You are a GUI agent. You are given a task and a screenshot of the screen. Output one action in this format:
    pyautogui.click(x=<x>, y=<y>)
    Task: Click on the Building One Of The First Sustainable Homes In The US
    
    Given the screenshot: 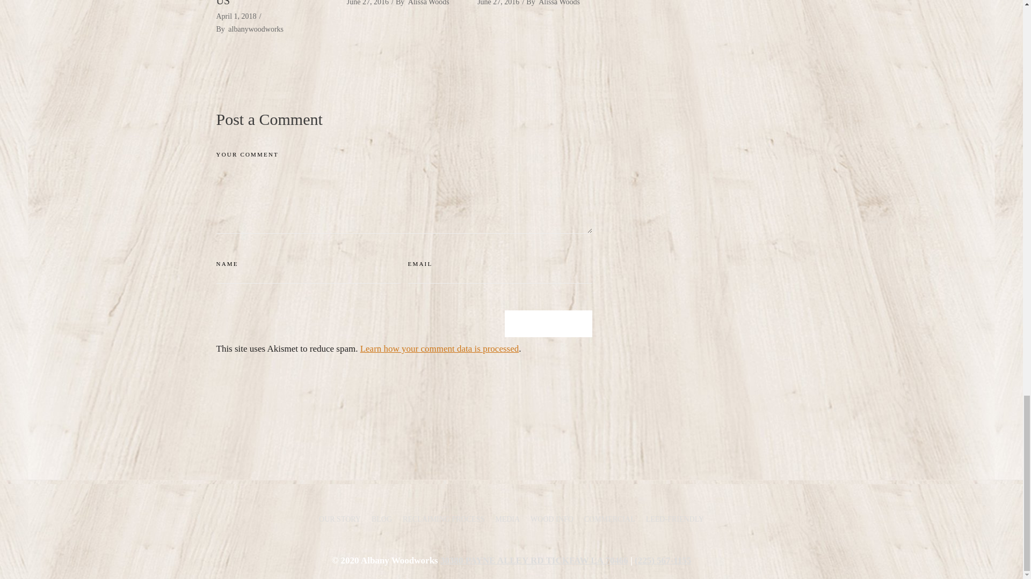 What is the action you would take?
    pyautogui.click(x=273, y=3)
    